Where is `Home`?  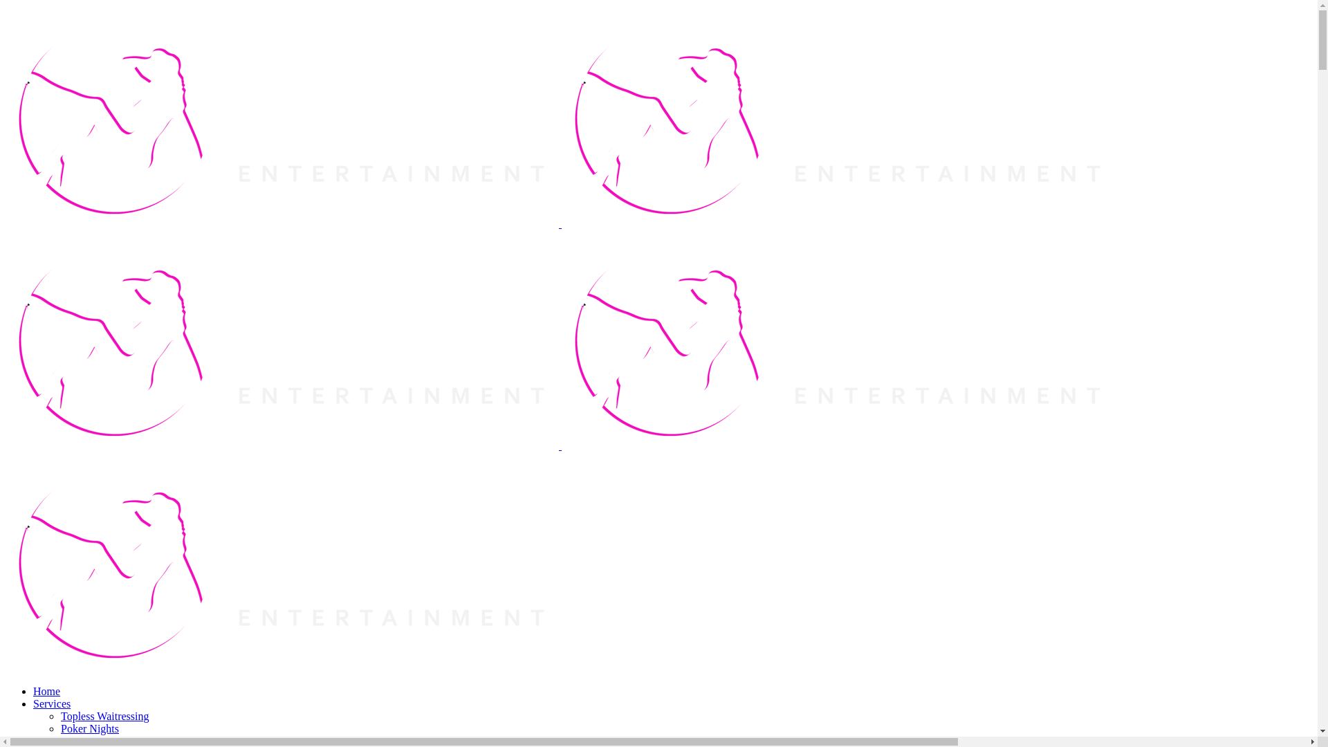
Home is located at coordinates (47, 692).